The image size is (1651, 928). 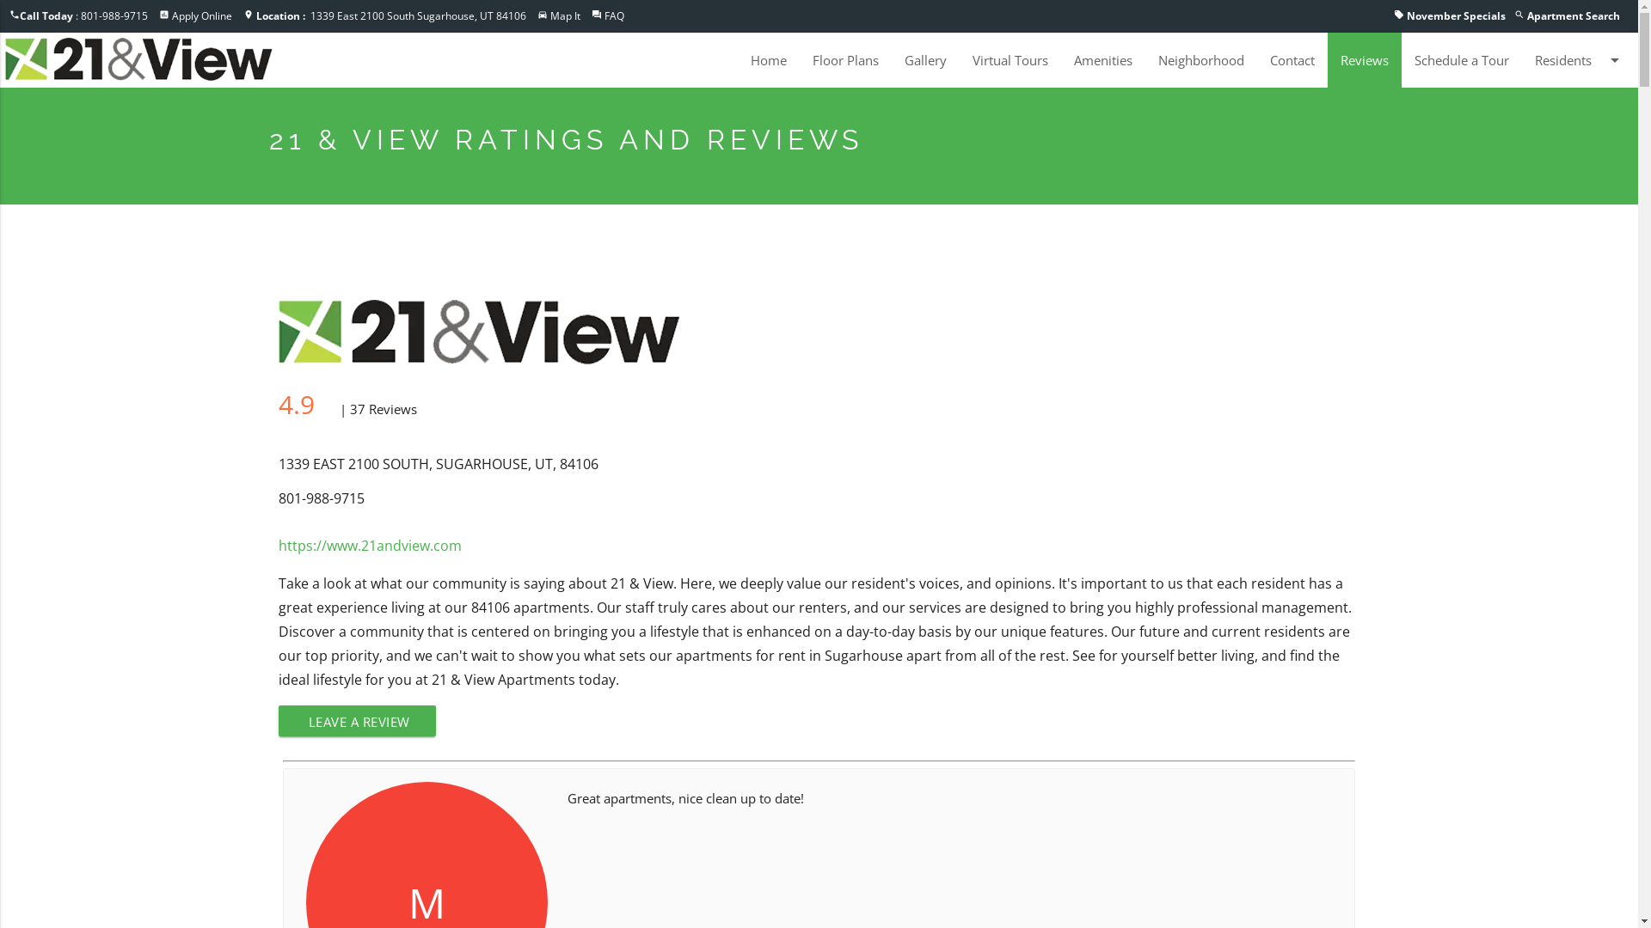 What do you see at coordinates (1292, 60) in the screenshot?
I see `Contact` at bounding box center [1292, 60].